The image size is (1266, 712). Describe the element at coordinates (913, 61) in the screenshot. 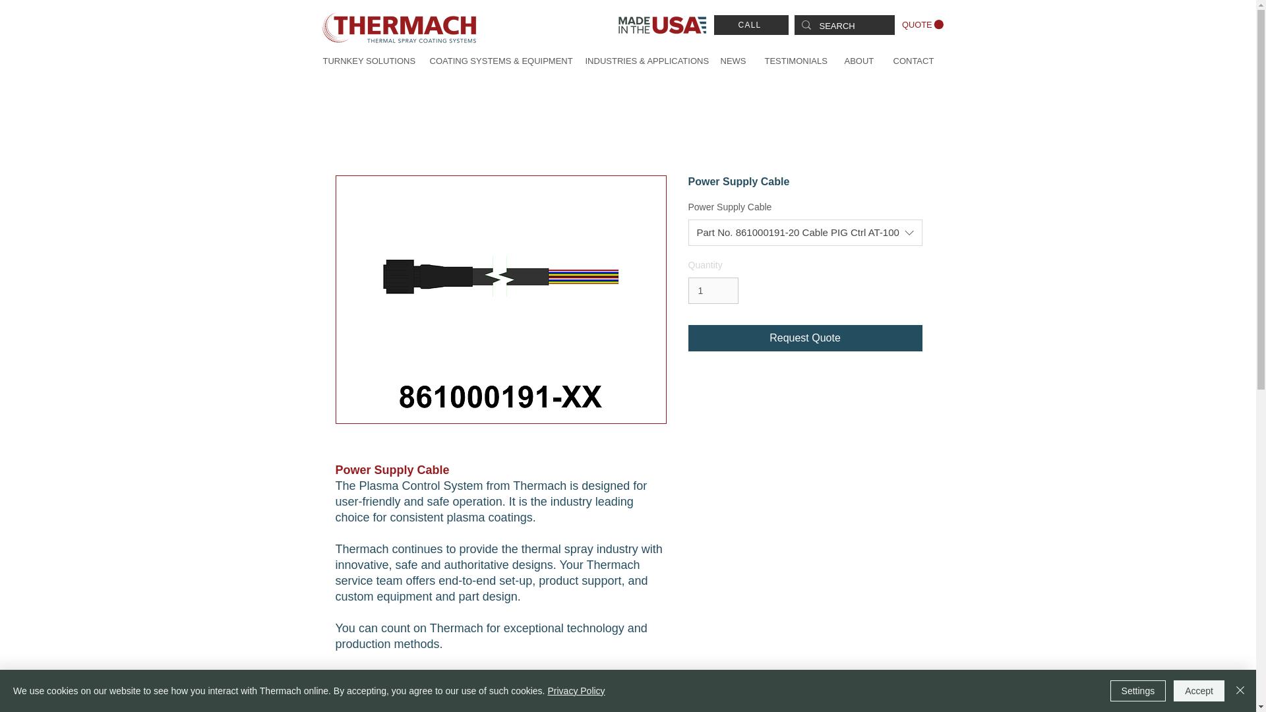

I see `CONTACT` at that location.